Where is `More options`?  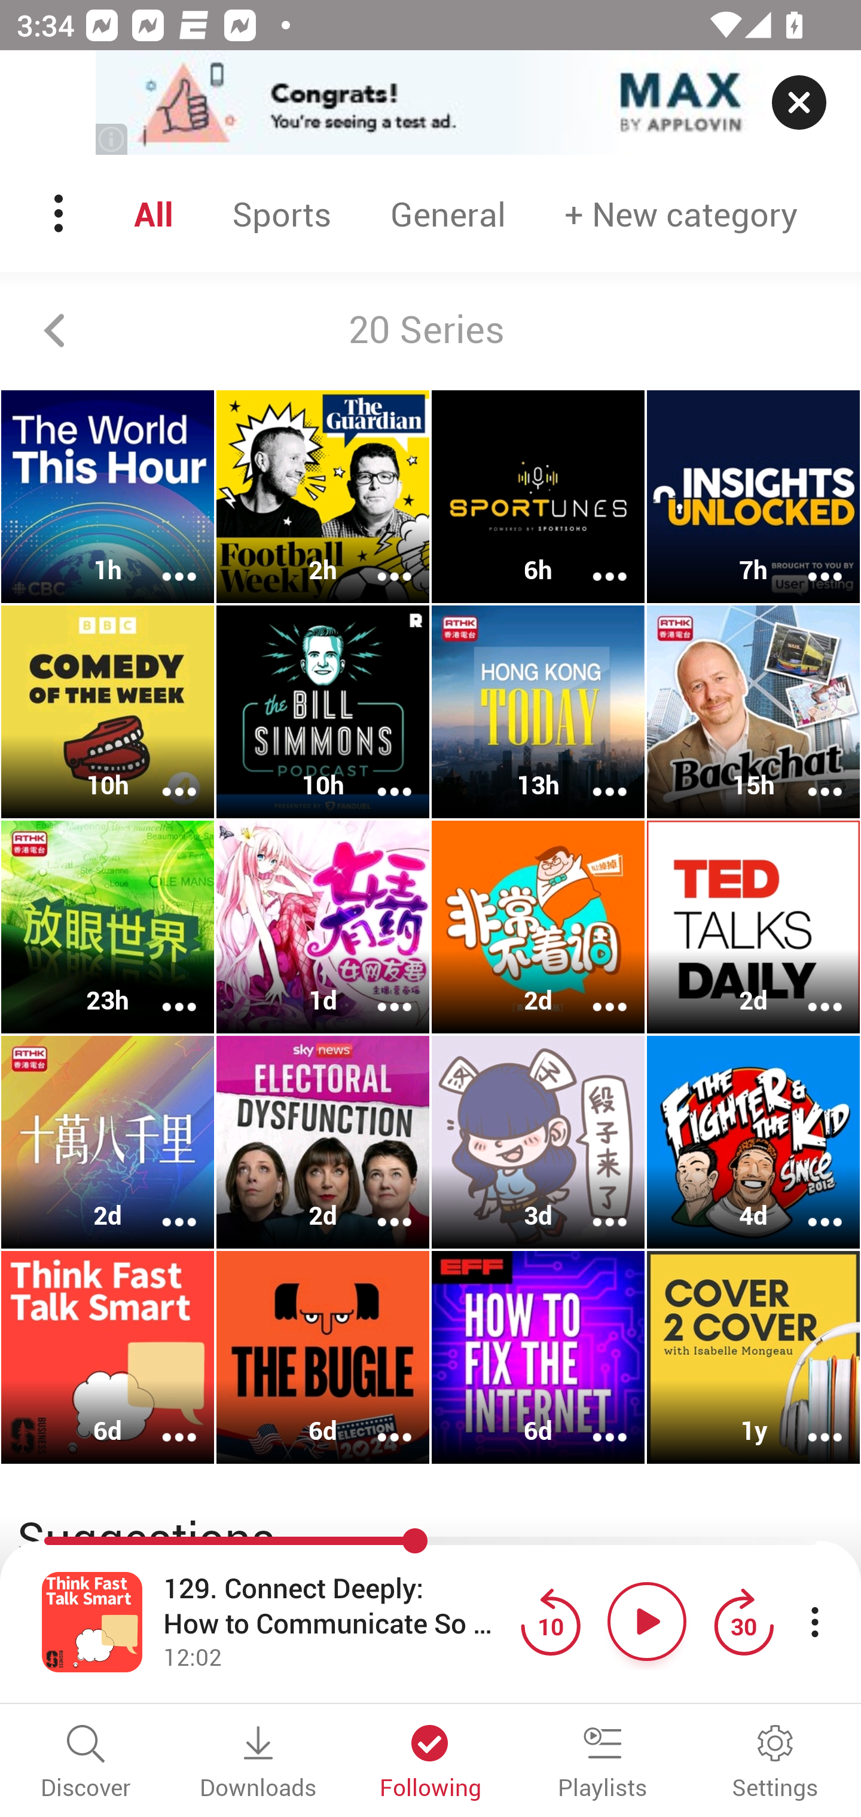
More options is located at coordinates (379, 1206).